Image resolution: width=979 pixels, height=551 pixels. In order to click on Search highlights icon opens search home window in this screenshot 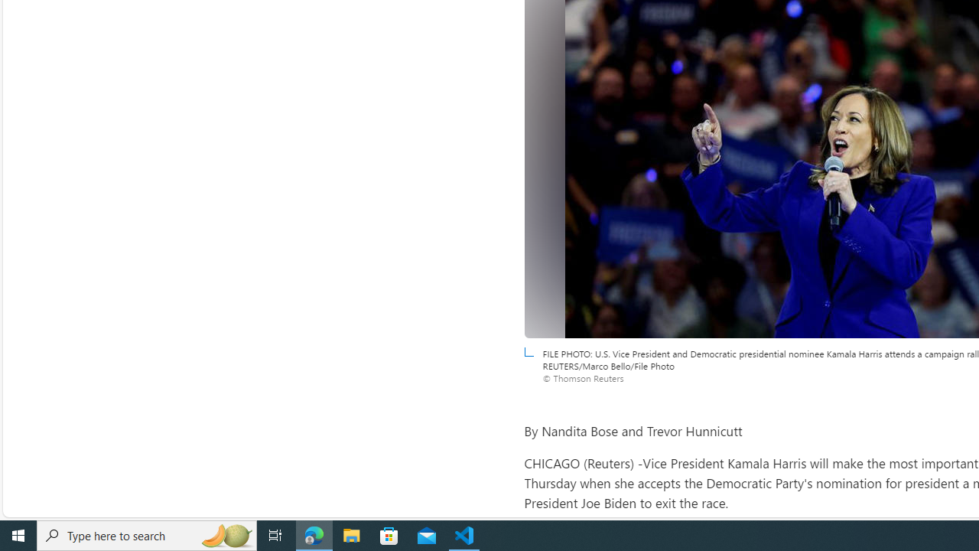, I will do `click(226, 536)`.